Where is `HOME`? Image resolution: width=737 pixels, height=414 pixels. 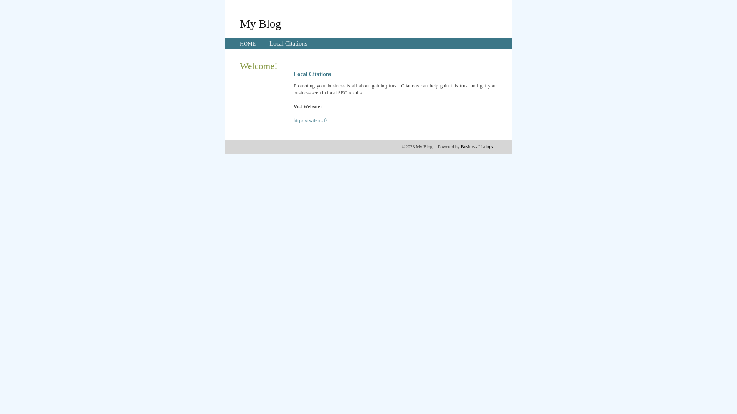
HOME is located at coordinates (248, 44).